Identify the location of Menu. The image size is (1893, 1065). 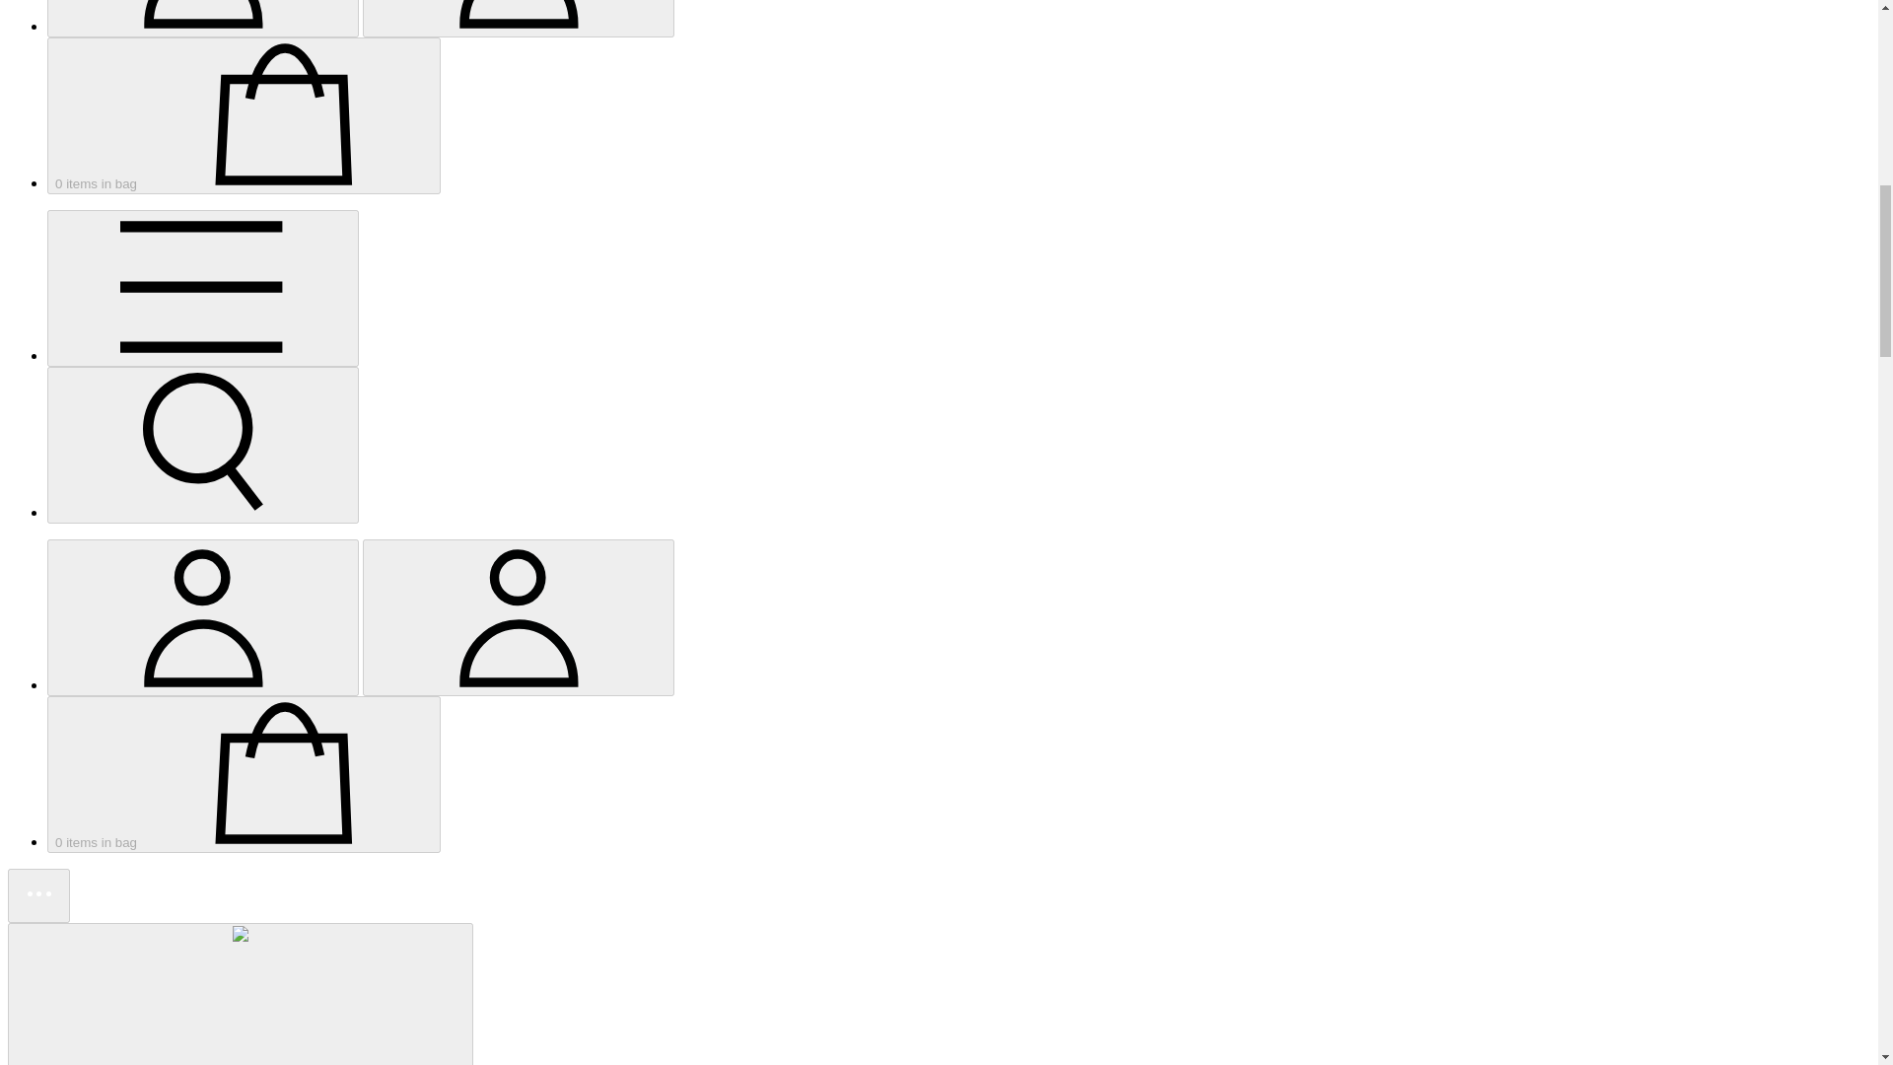
(202, 287).